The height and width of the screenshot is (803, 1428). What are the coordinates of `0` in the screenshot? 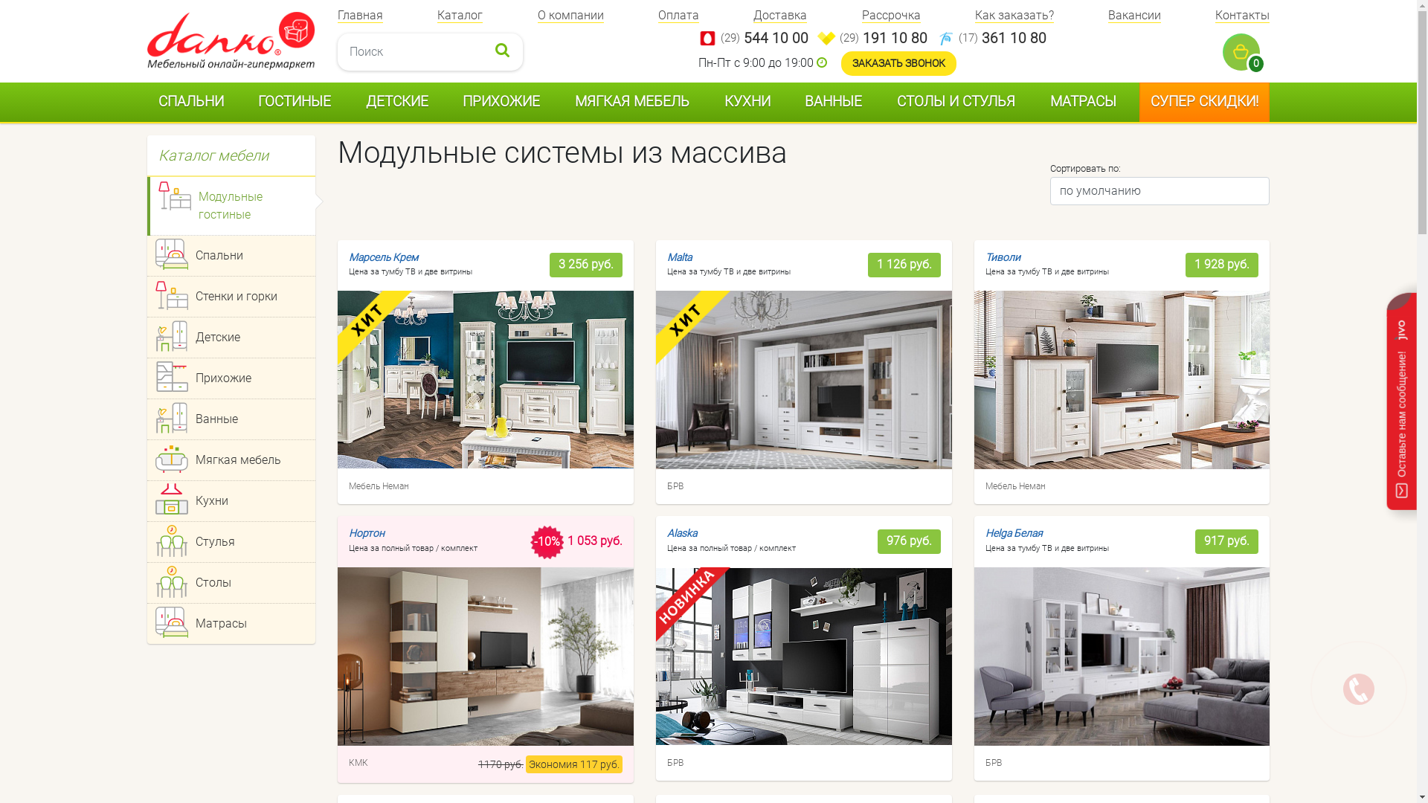 It's located at (1247, 52).